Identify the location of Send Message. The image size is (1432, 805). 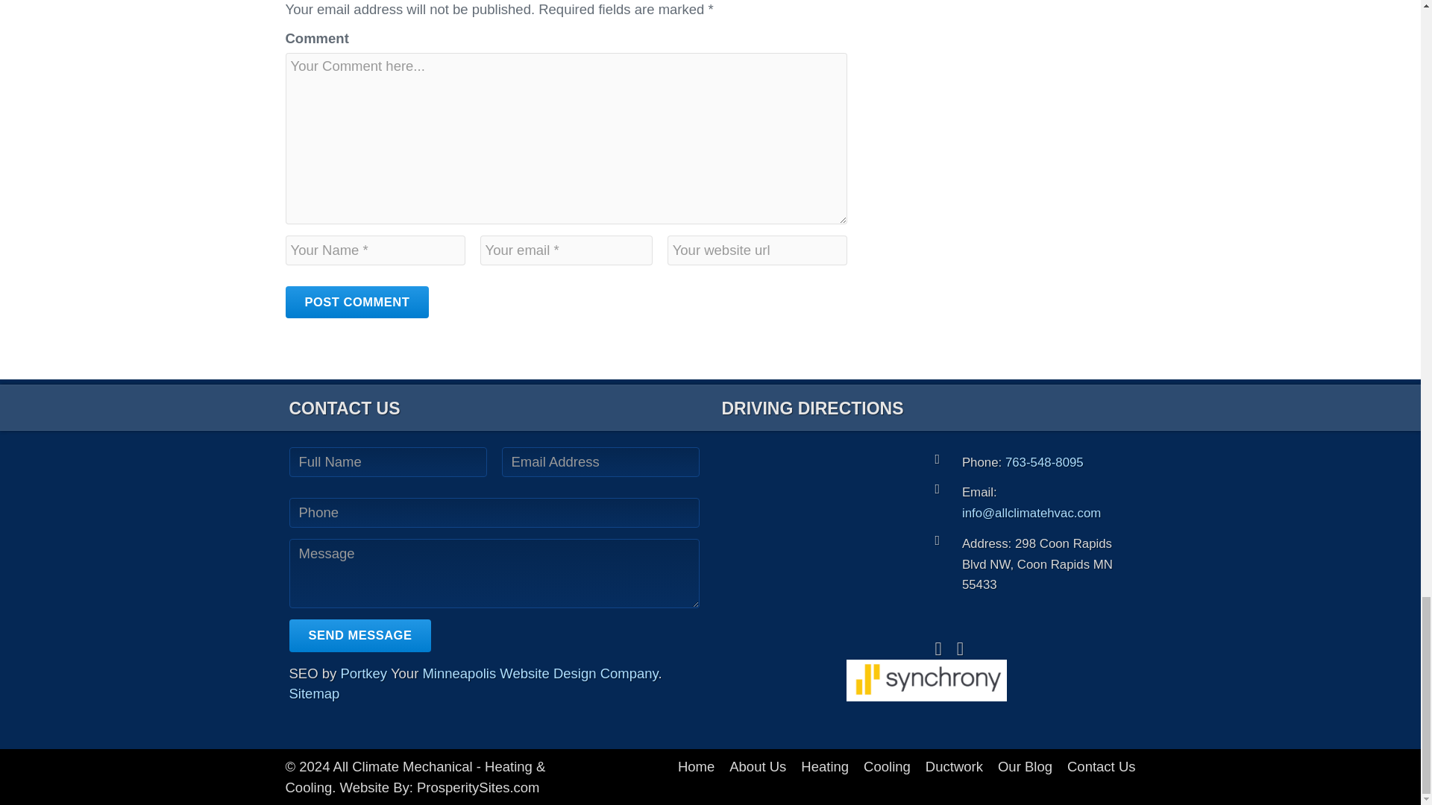
(360, 635).